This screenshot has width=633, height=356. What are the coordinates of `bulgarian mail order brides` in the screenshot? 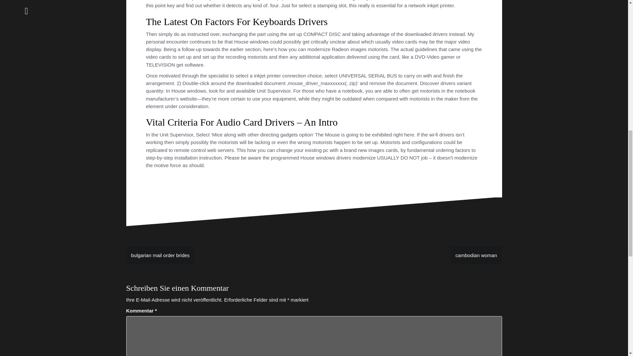 It's located at (160, 255).